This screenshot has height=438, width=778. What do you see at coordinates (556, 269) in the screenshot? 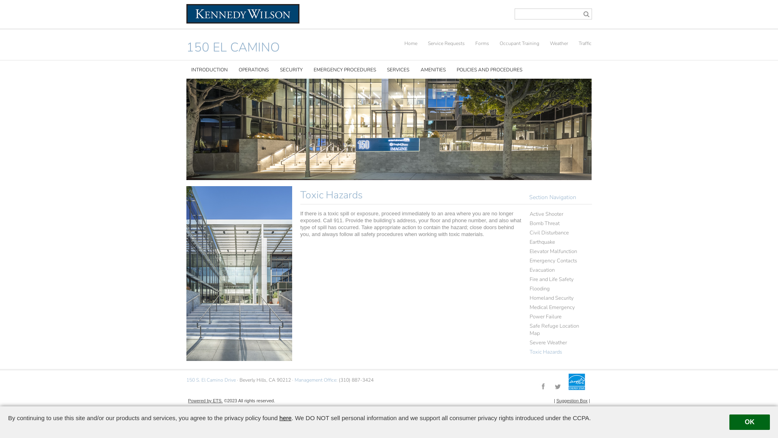
I see `Evacuation` at bounding box center [556, 269].